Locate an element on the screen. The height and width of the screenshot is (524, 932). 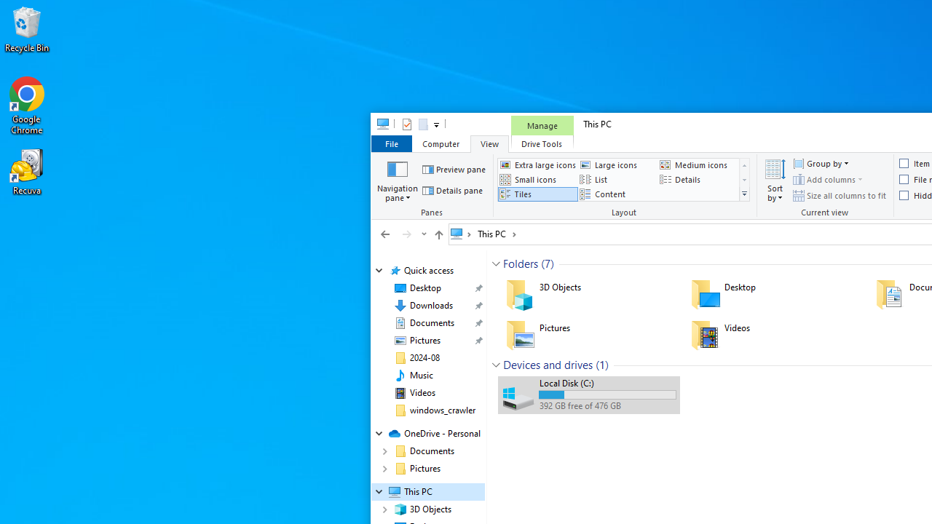
Local Disk (C:) is located at coordinates (588, 394).